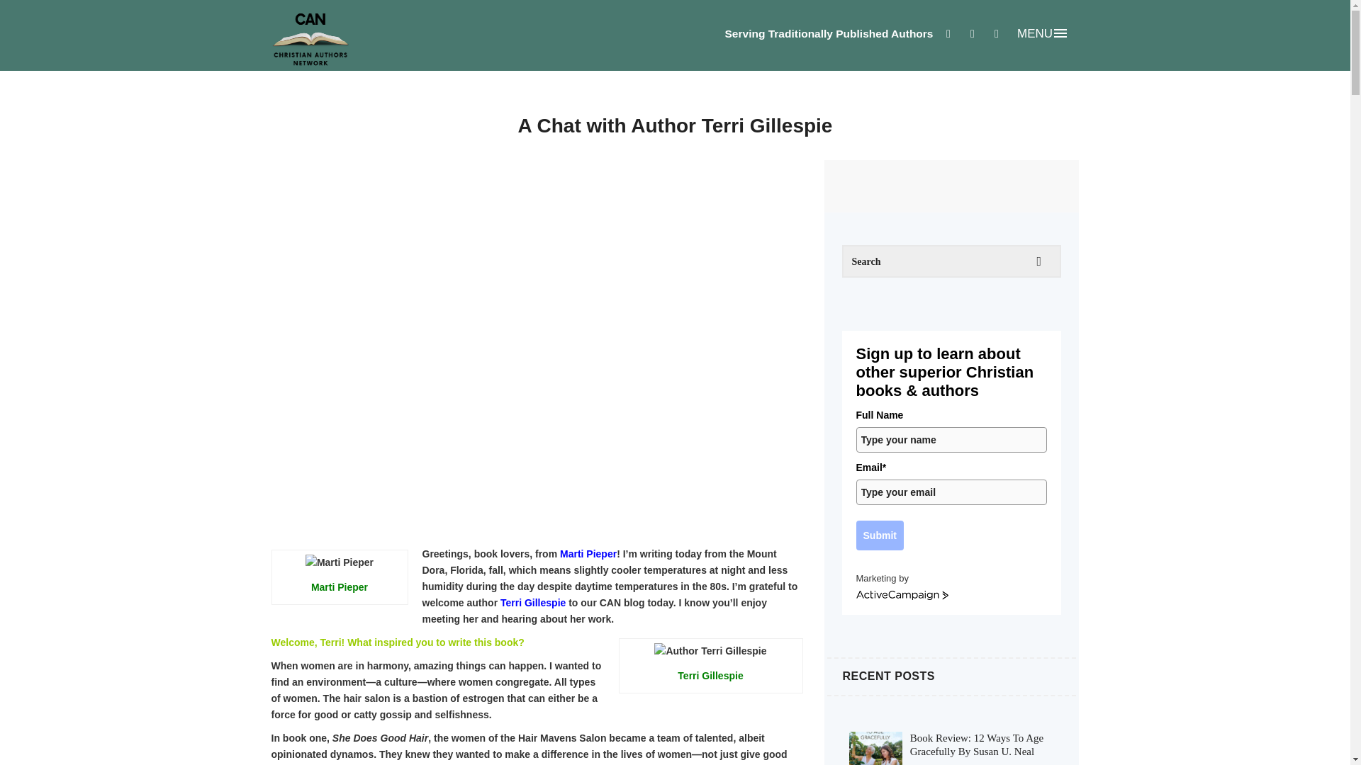  What do you see at coordinates (879, 535) in the screenshot?
I see `Submit` at bounding box center [879, 535].